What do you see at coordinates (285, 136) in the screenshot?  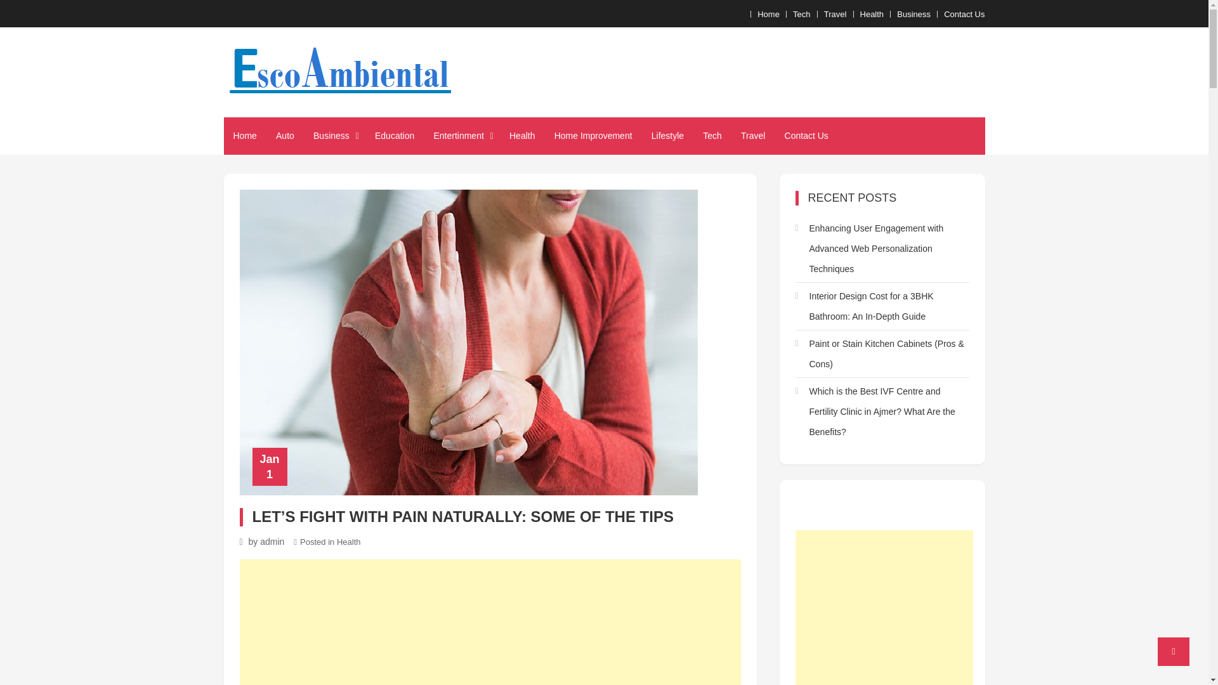 I see `Auto` at bounding box center [285, 136].